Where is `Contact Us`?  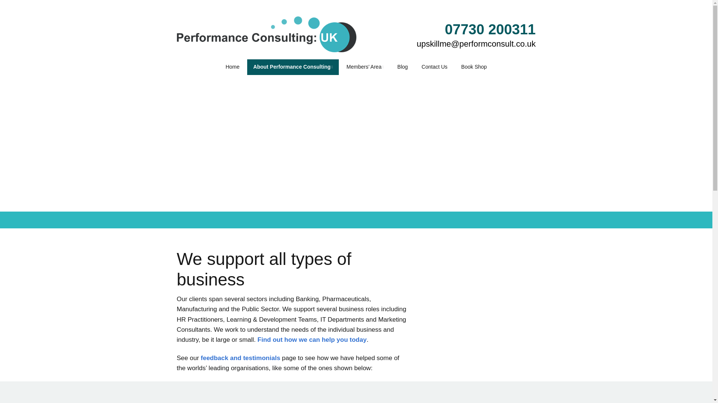 Contact Us is located at coordinates (434, 67).